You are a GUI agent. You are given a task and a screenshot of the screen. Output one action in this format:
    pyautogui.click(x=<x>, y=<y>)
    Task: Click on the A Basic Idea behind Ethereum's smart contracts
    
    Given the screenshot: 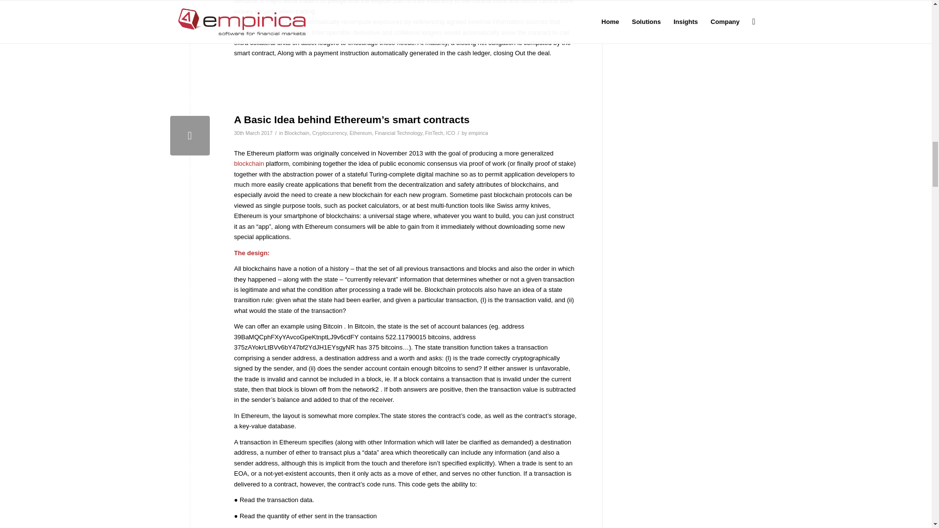 What is the action you would take?
    pyautogui.click(x=190, y=135)
    